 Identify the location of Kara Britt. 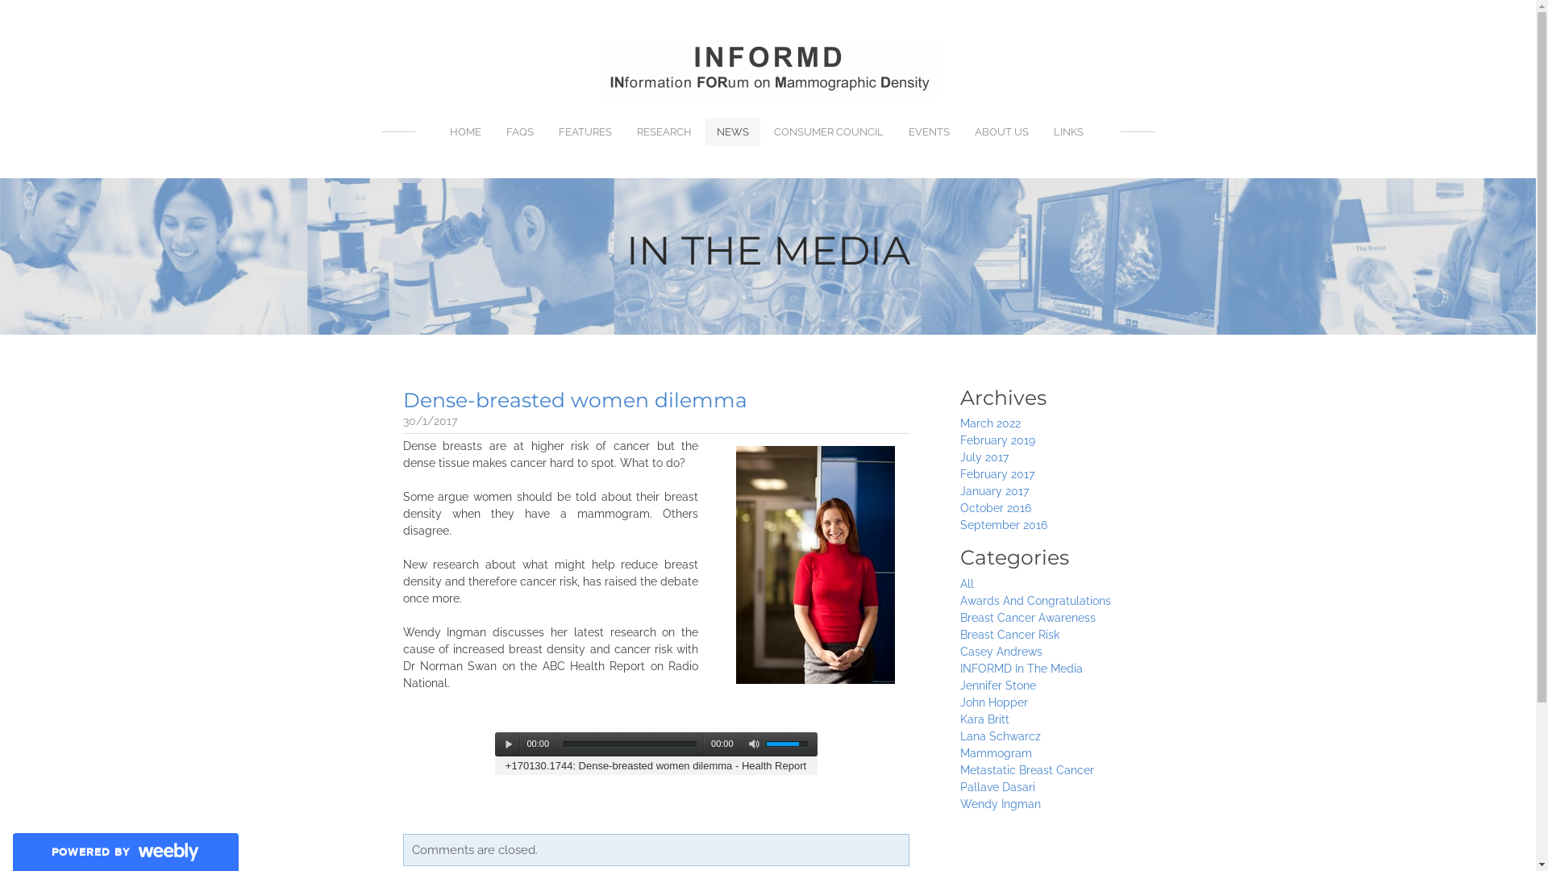
(984, 719).